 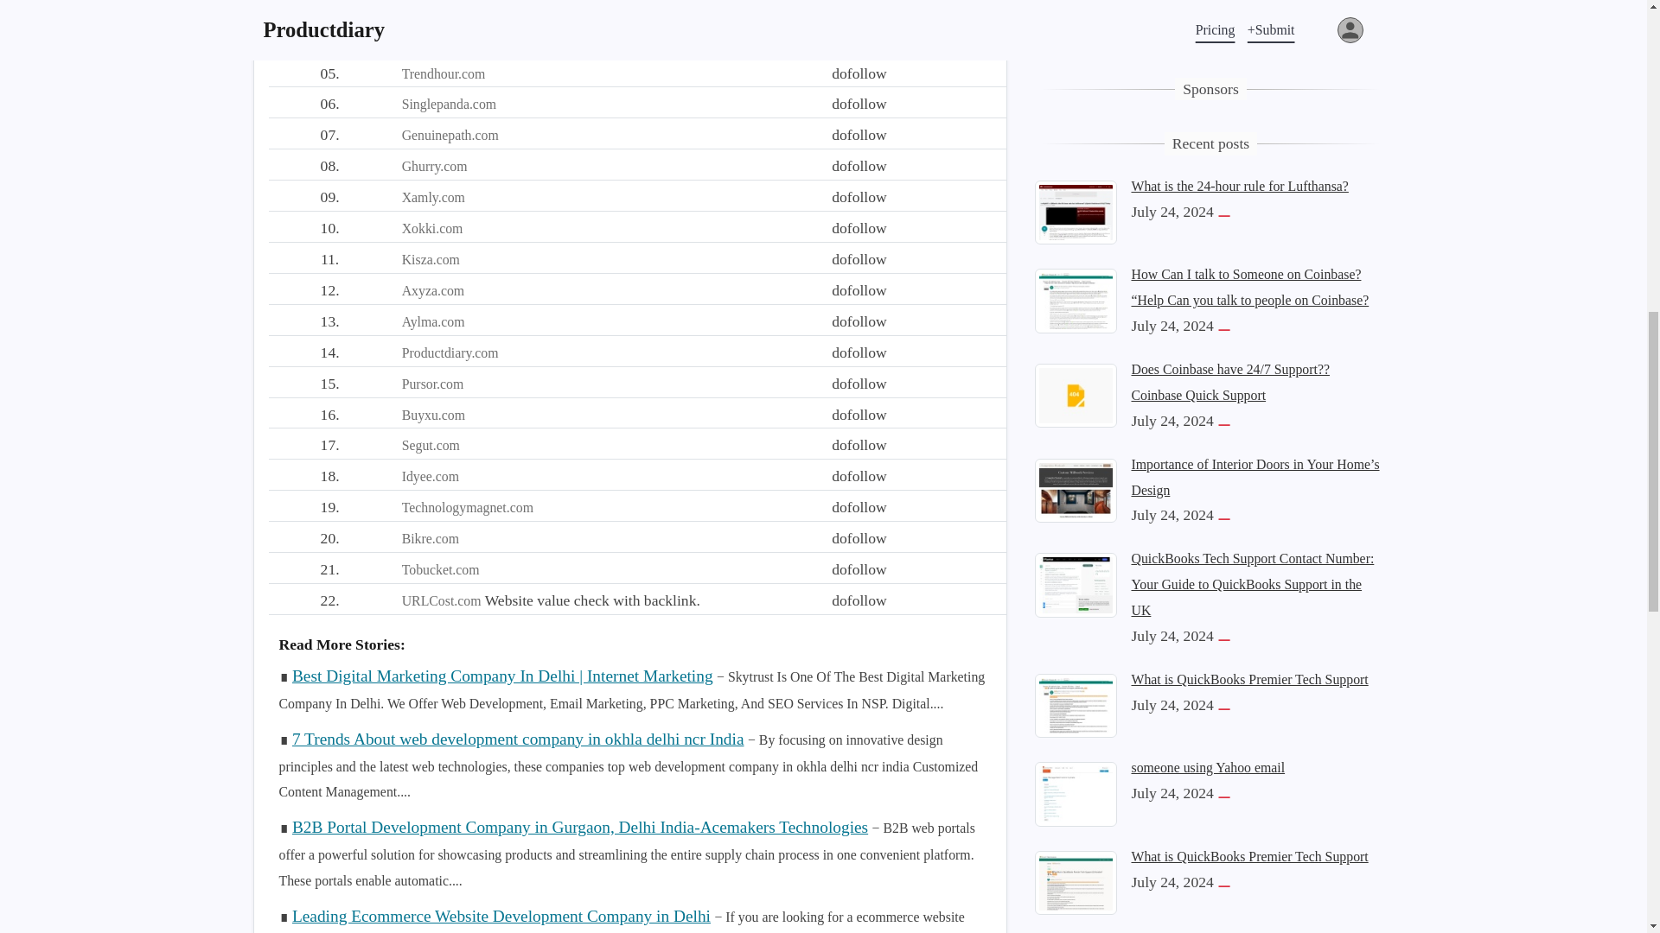 I want to click on Productdiary.com, so click(x=450, y=352).